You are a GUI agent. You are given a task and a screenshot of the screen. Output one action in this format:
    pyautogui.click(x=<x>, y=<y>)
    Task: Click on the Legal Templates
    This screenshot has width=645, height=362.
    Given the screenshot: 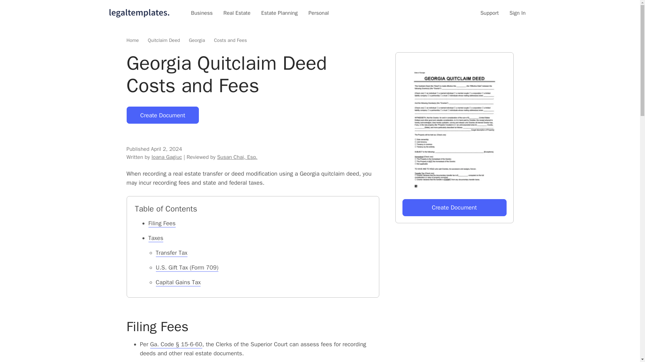 What is the action you would take?
    pyautogui.click(x=139, y=13)
    